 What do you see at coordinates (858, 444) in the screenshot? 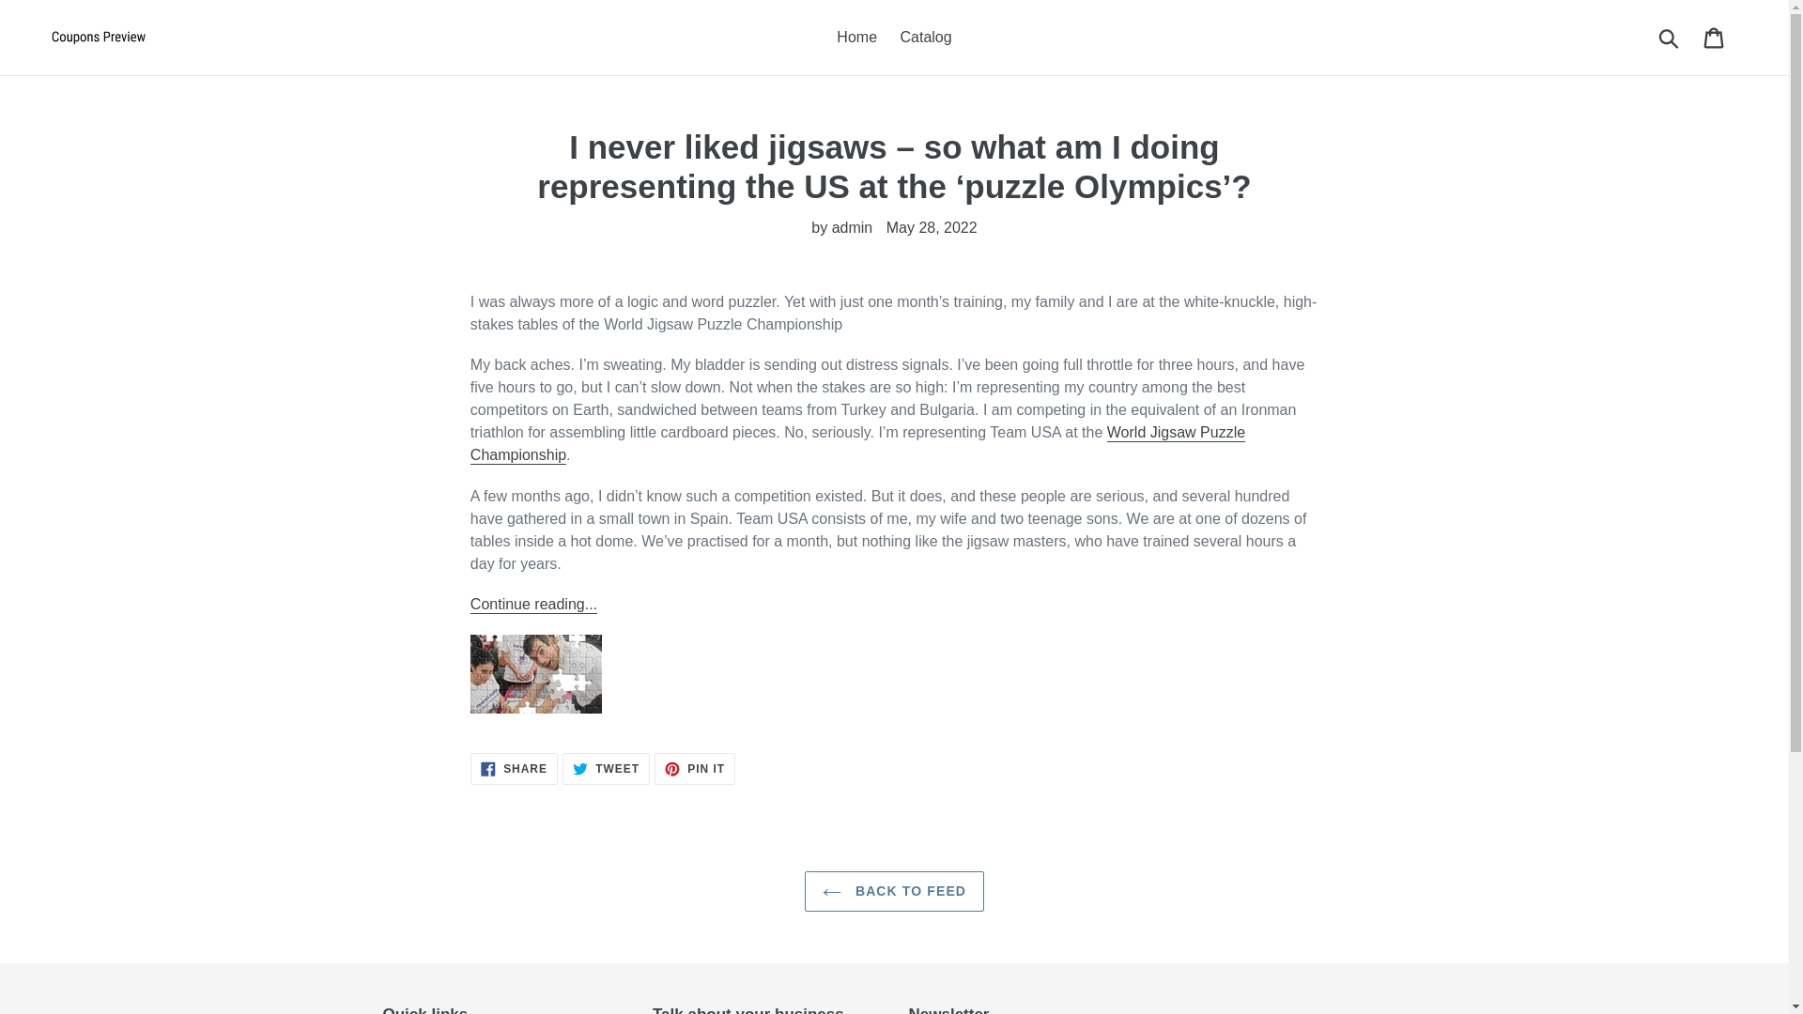
I see `World Jigsaw Puzzle Championship` at bounding box center [858, 444].